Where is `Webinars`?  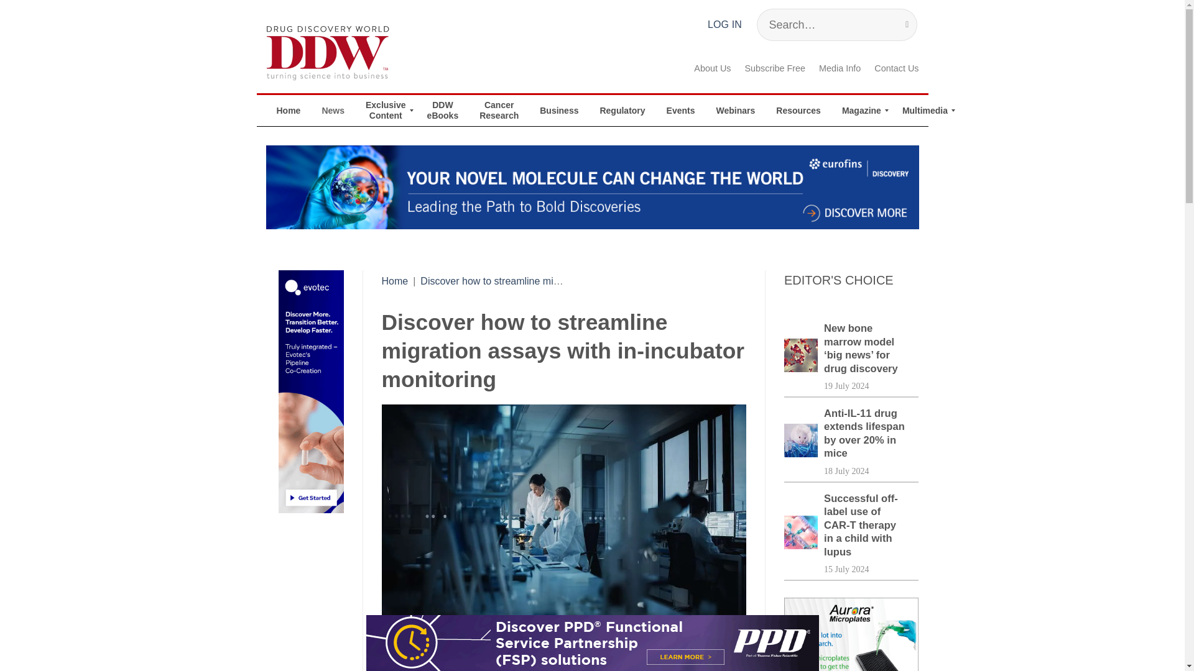
Webinars is located at coordinates (736, 111).